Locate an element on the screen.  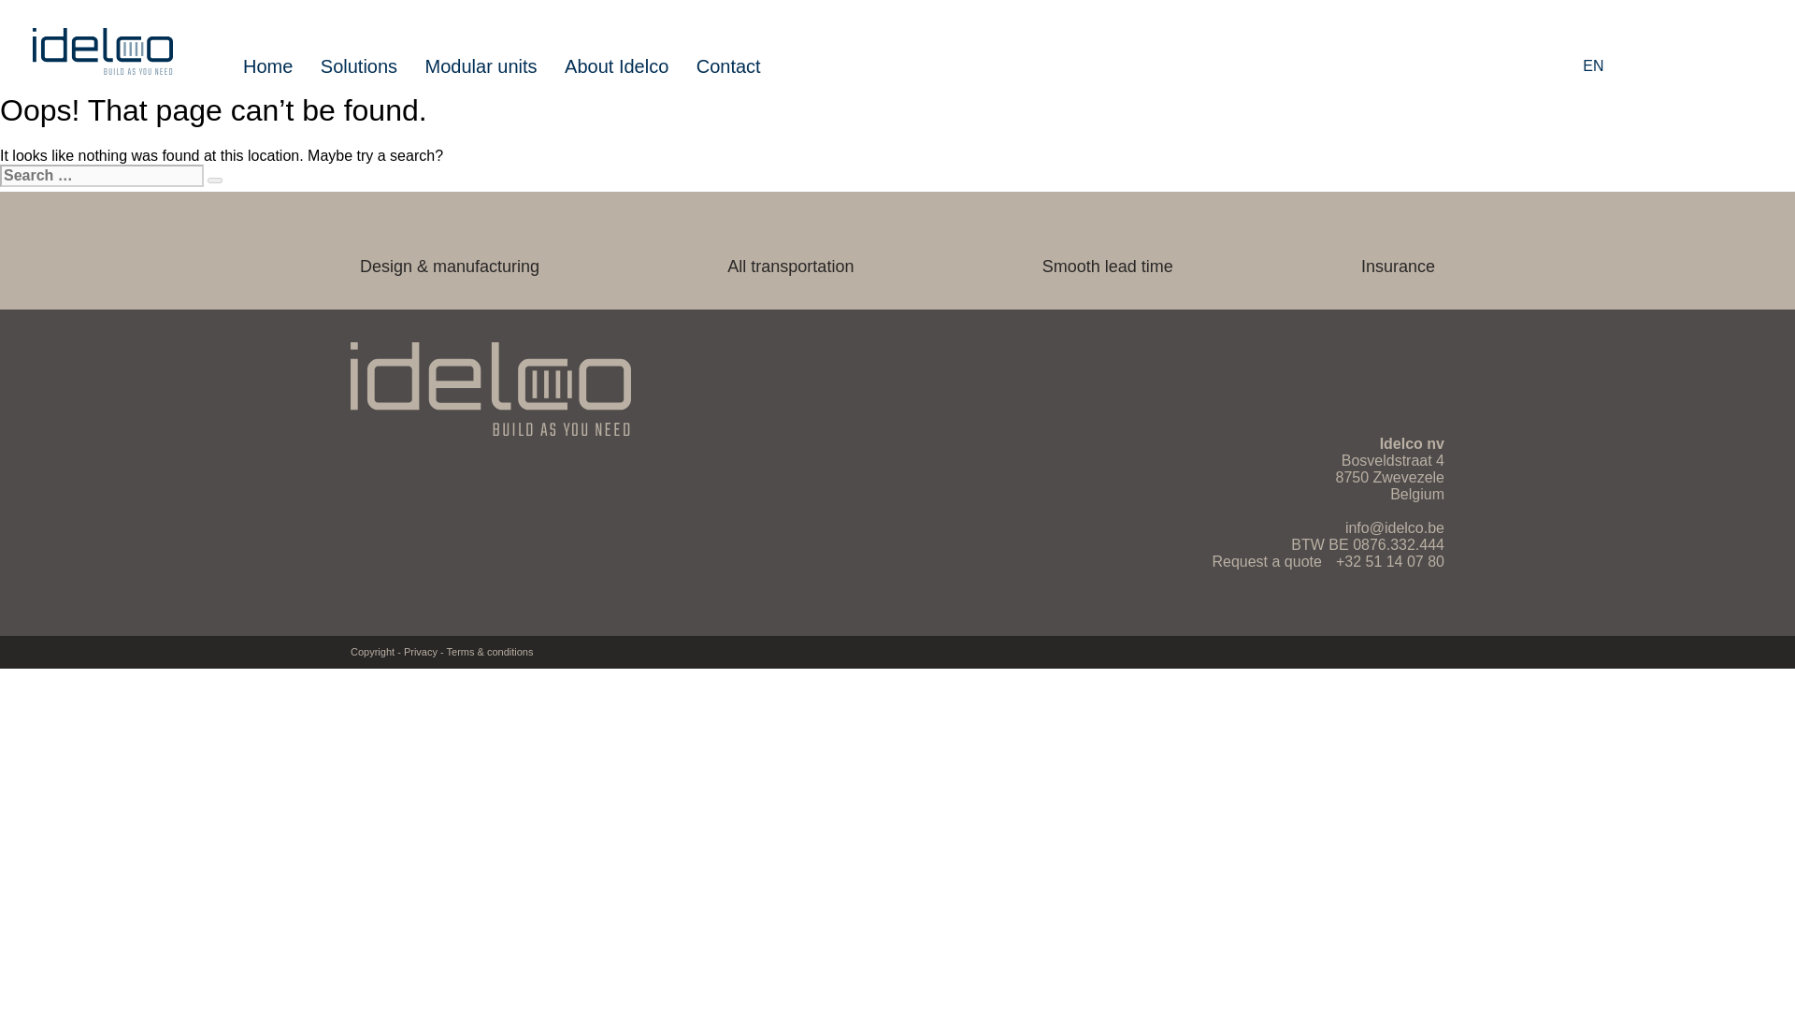
Request a quote is located at coordinates (1266, 561).